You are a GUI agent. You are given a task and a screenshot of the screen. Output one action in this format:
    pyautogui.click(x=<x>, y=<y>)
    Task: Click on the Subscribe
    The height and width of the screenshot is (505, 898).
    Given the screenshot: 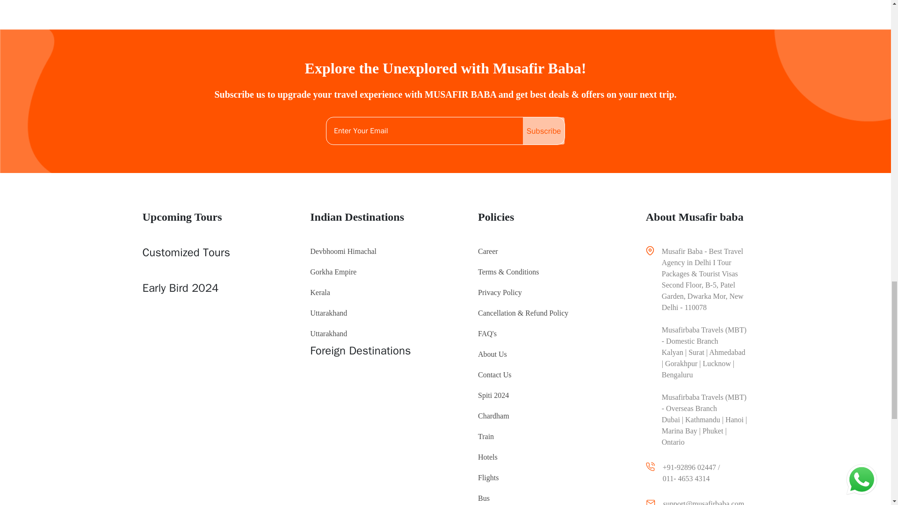 What is the action you would take?
    pyautogui.click(x=543, y=130)
    